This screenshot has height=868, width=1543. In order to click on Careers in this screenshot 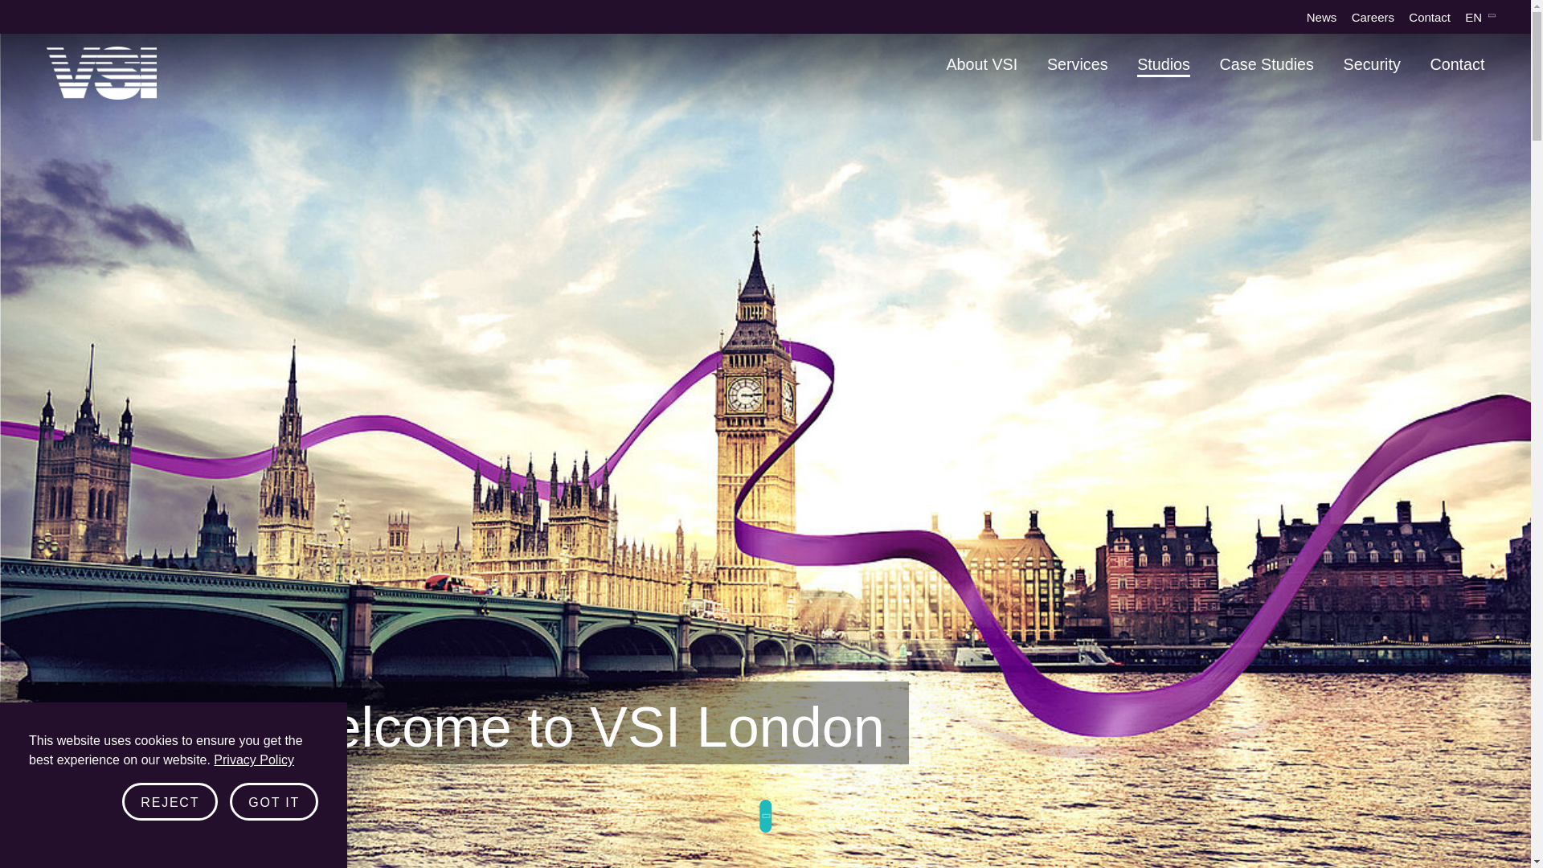, I will do `click(1373, 17)`.